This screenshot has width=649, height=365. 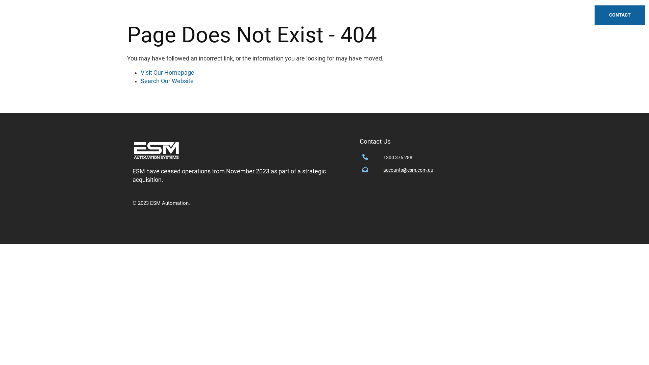 What do you see at coordinates (450, 157) in the screenshot?
I see `1300 376 288` at bounding box center [450, 157].